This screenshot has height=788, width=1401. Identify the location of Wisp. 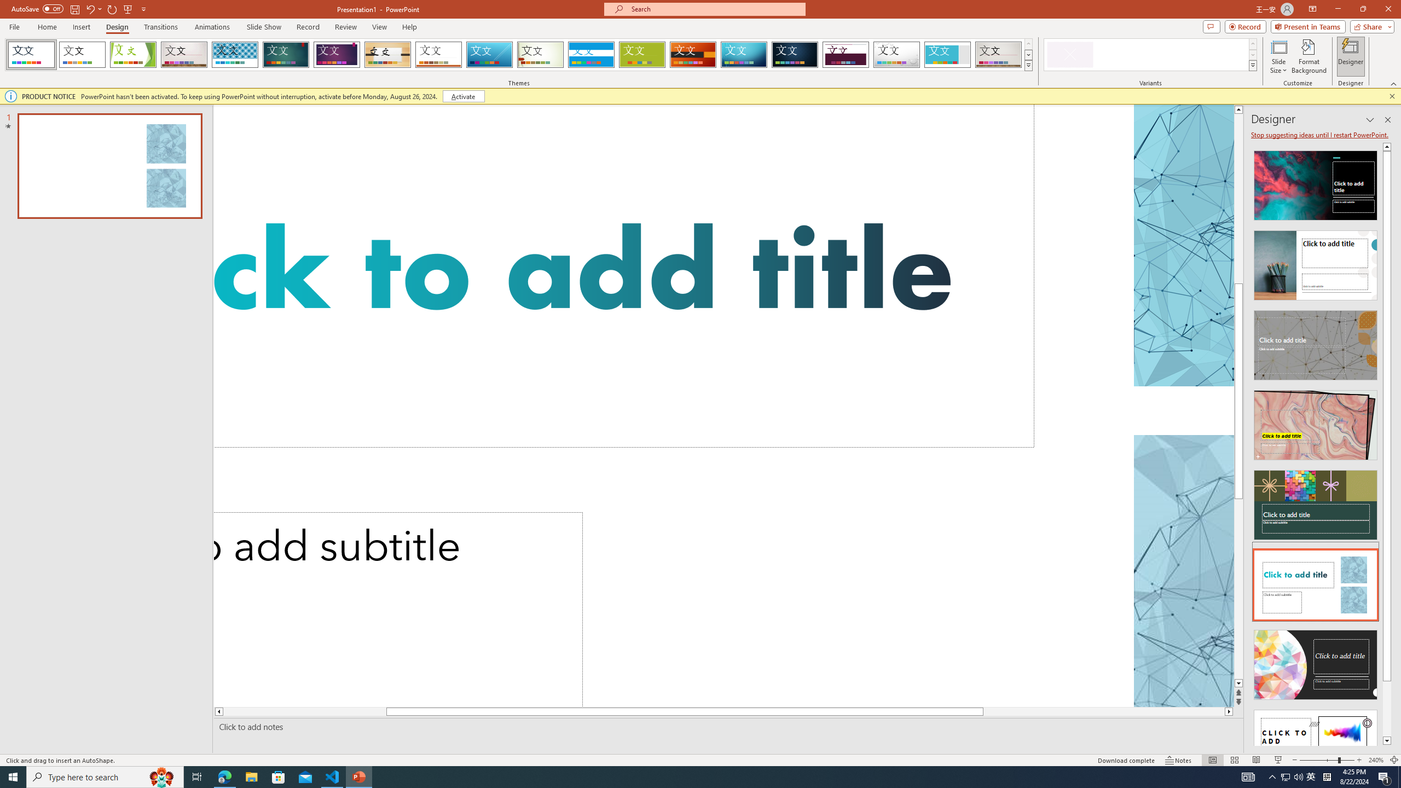
(541, 55).